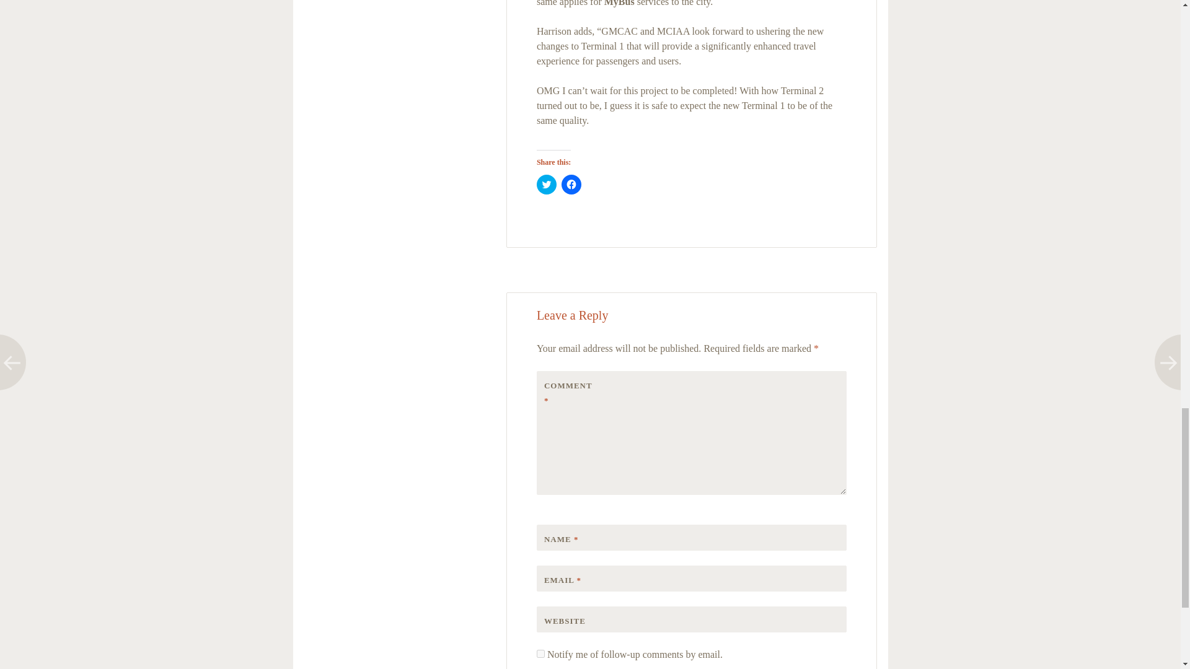 The image size is (1190, 669). Describe the element at coordinates (540, 653) in the screenshot. I see `subscribe` at that location.